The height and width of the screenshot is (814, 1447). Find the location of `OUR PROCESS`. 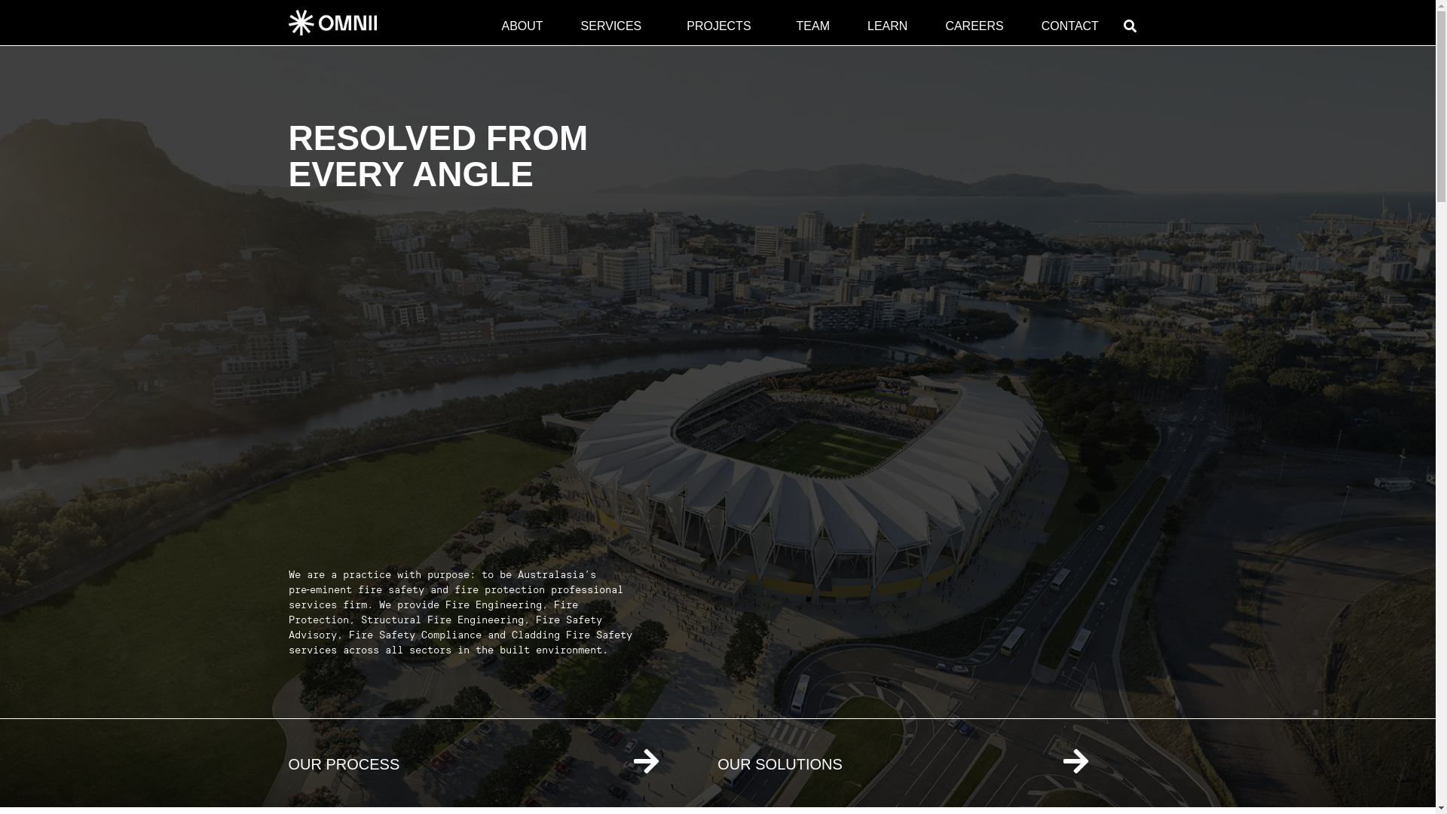

OUR PROCESS is located at coordinates (344, 764).